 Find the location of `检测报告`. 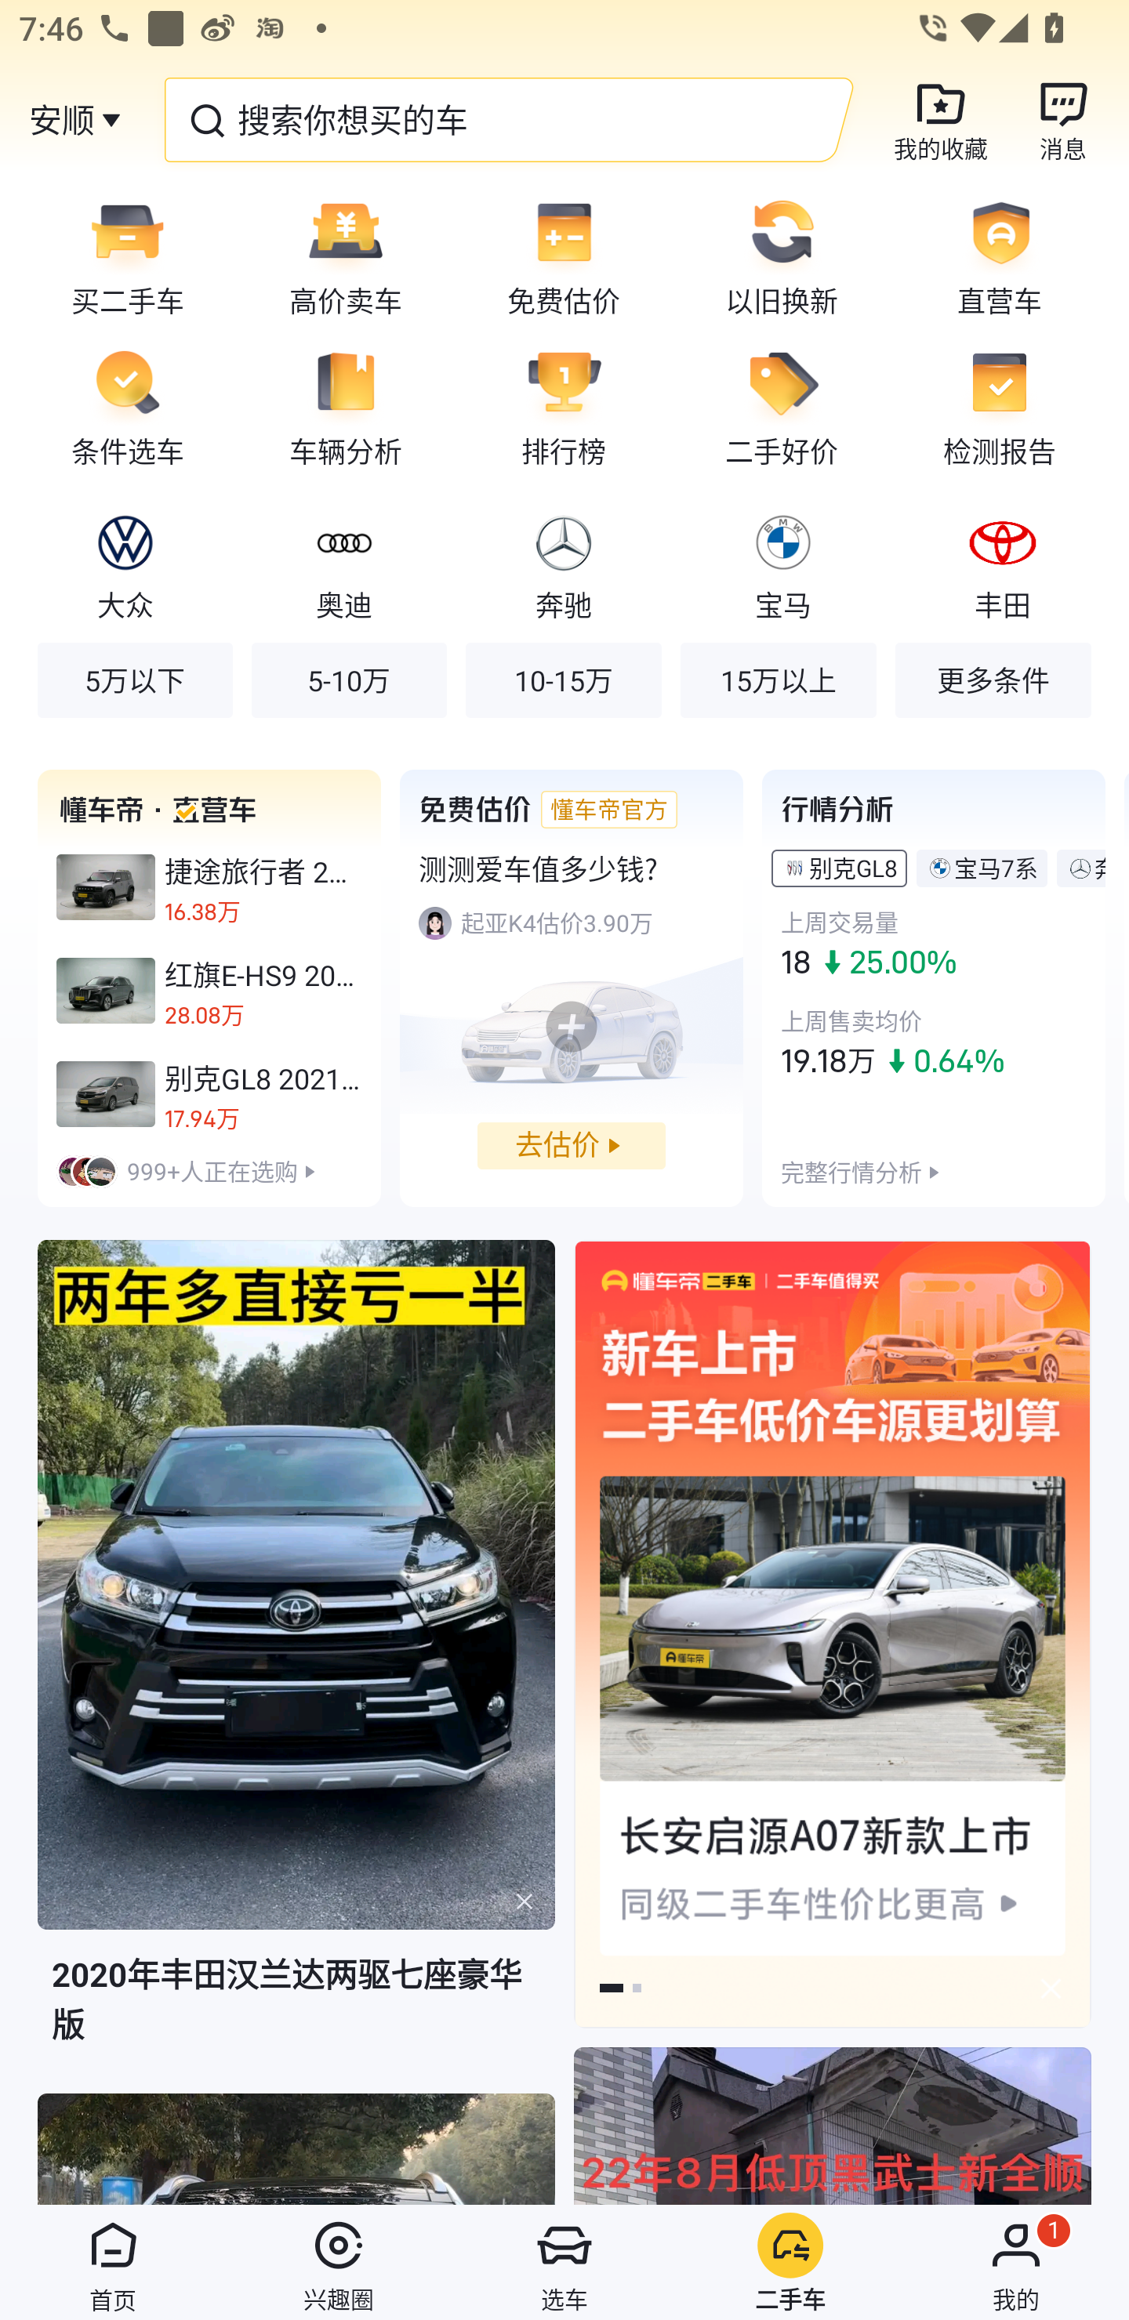

检测报告 is located at coordinates (1009, 407).